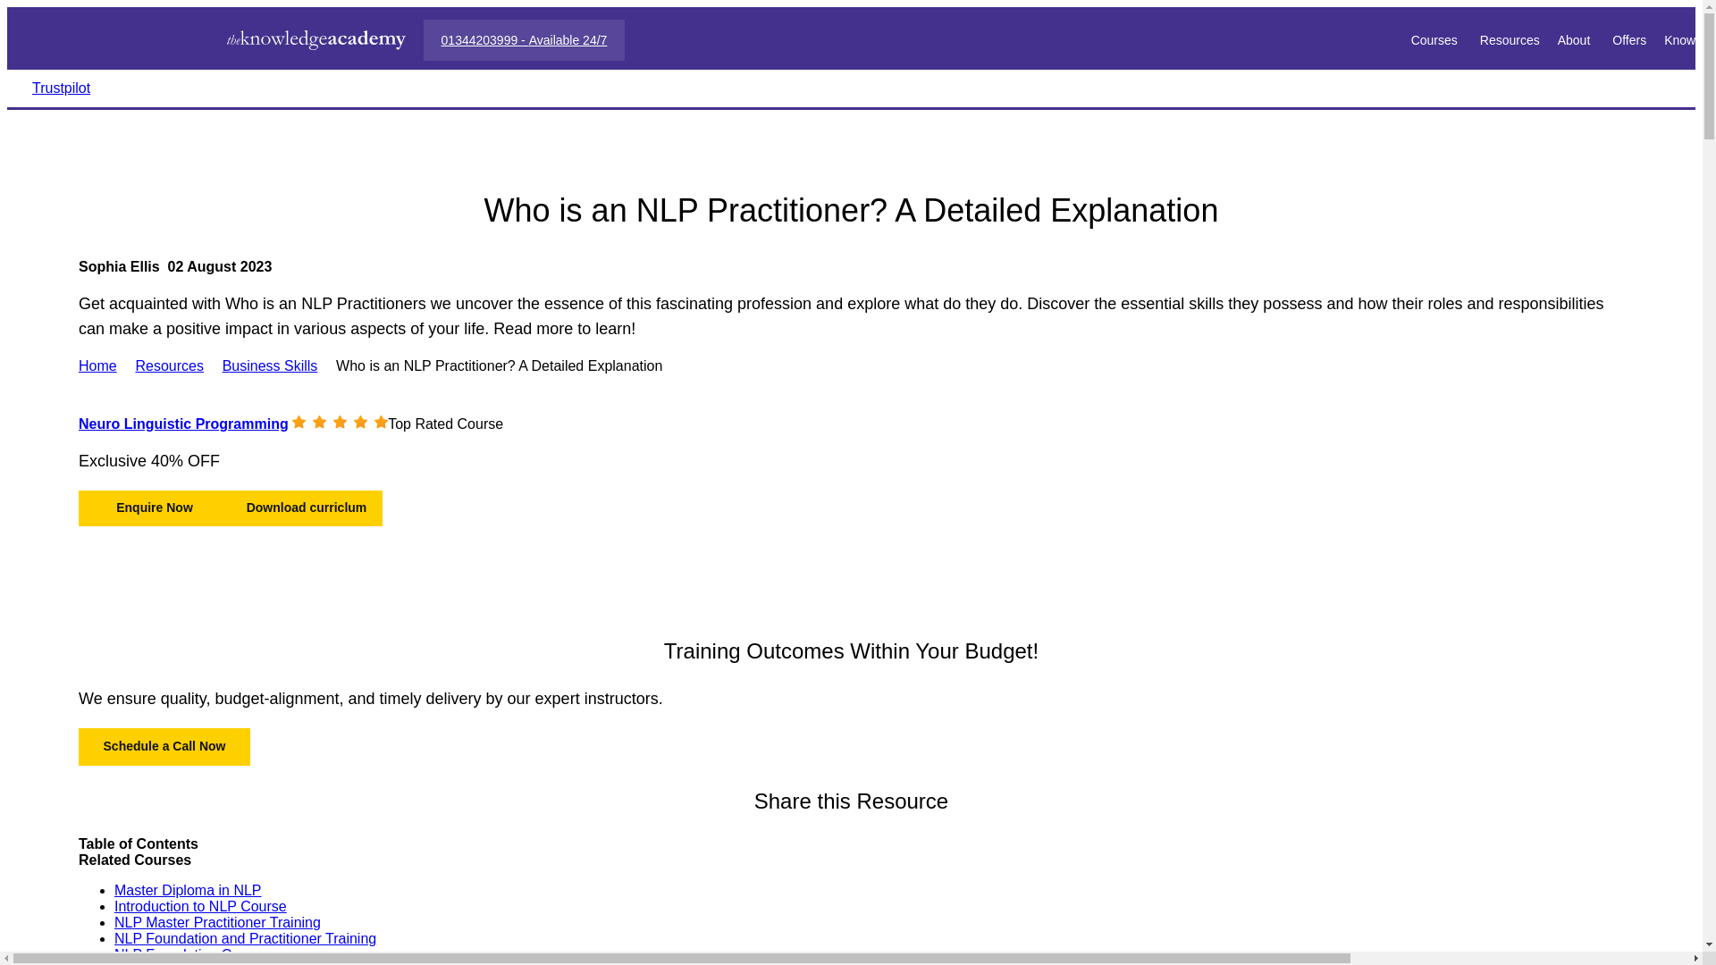  Describe the element at coordinates (1435, 38) in the screenshot. I see `Courses` at that location.